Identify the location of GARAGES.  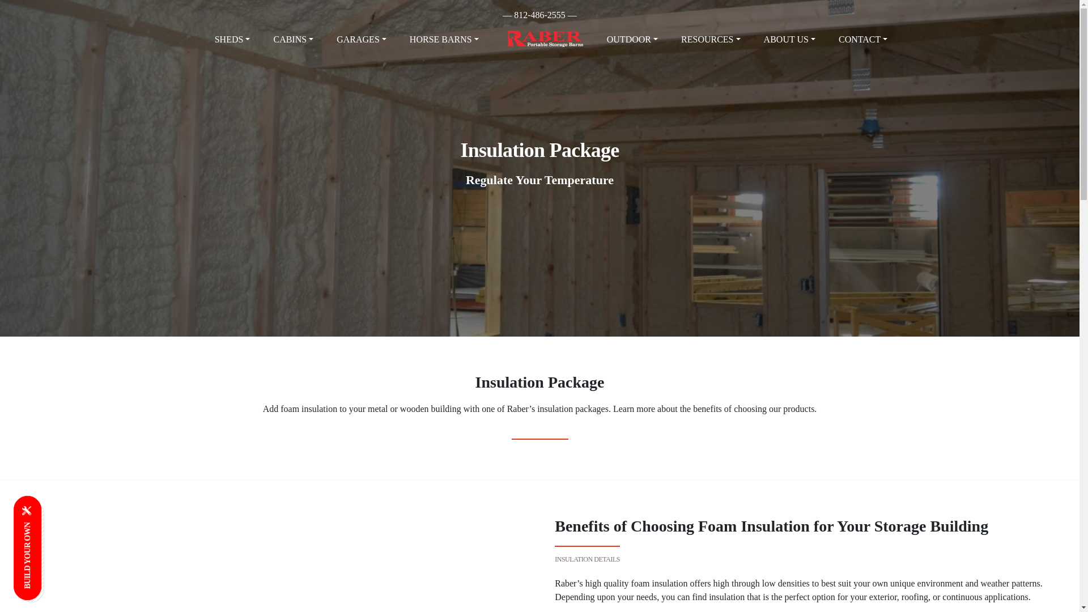
(361, 39).